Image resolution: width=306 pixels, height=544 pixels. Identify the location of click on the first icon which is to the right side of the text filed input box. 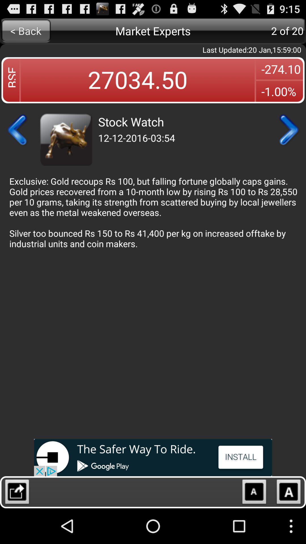
(254, 493).